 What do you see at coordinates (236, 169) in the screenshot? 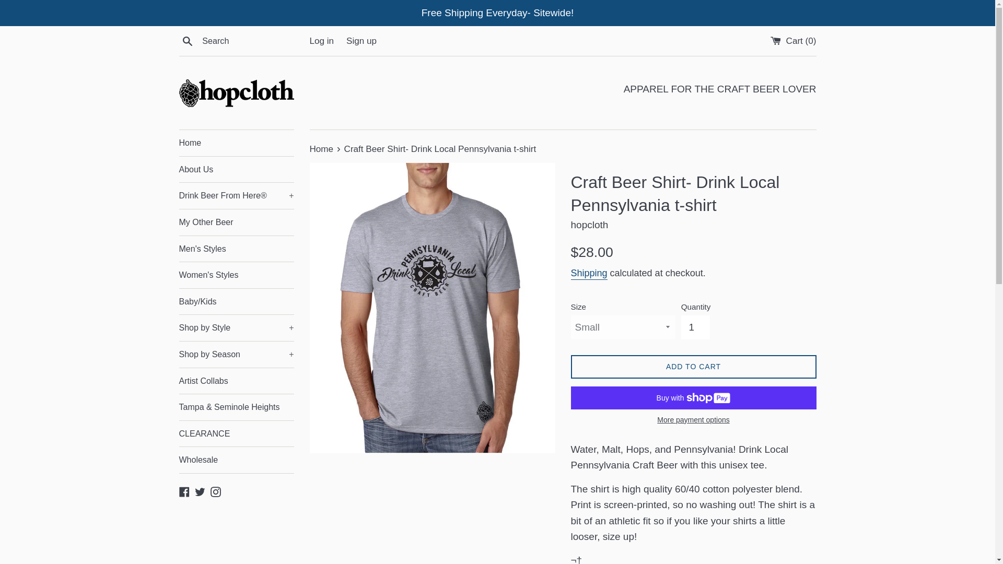
I see `About Us` at bounding box center [236, 169].